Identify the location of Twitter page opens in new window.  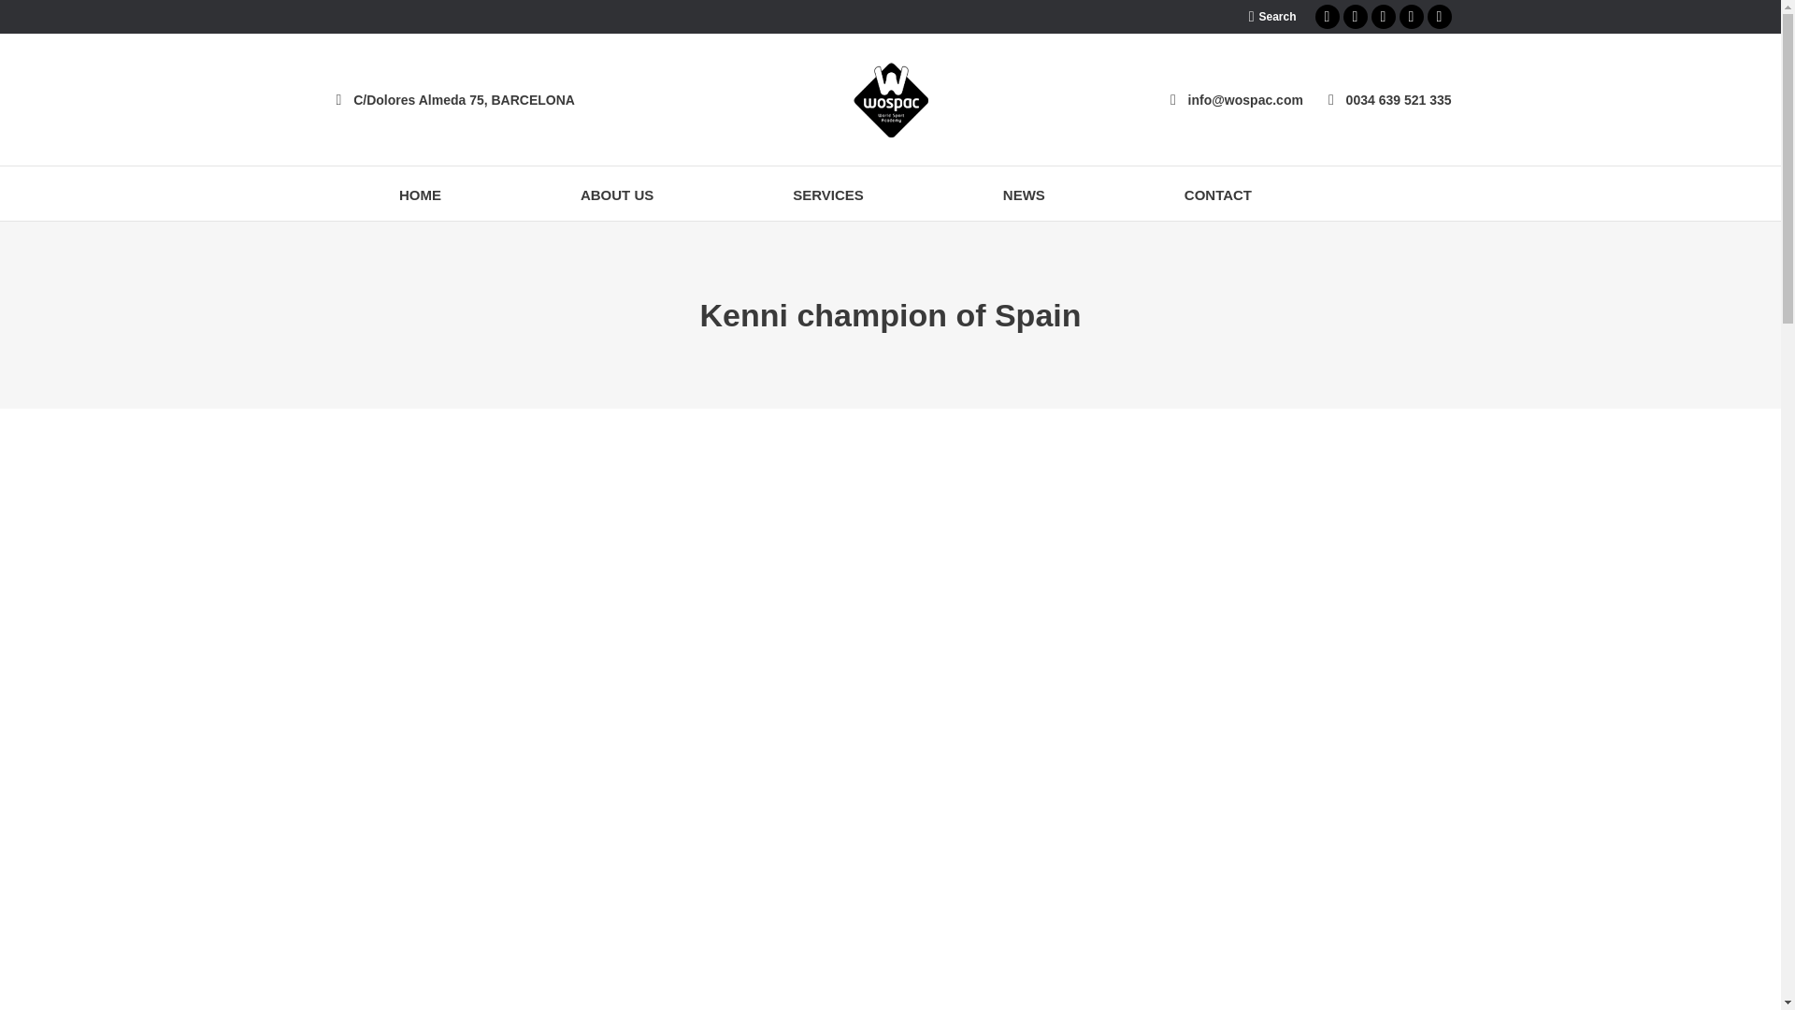
(1354, 17).